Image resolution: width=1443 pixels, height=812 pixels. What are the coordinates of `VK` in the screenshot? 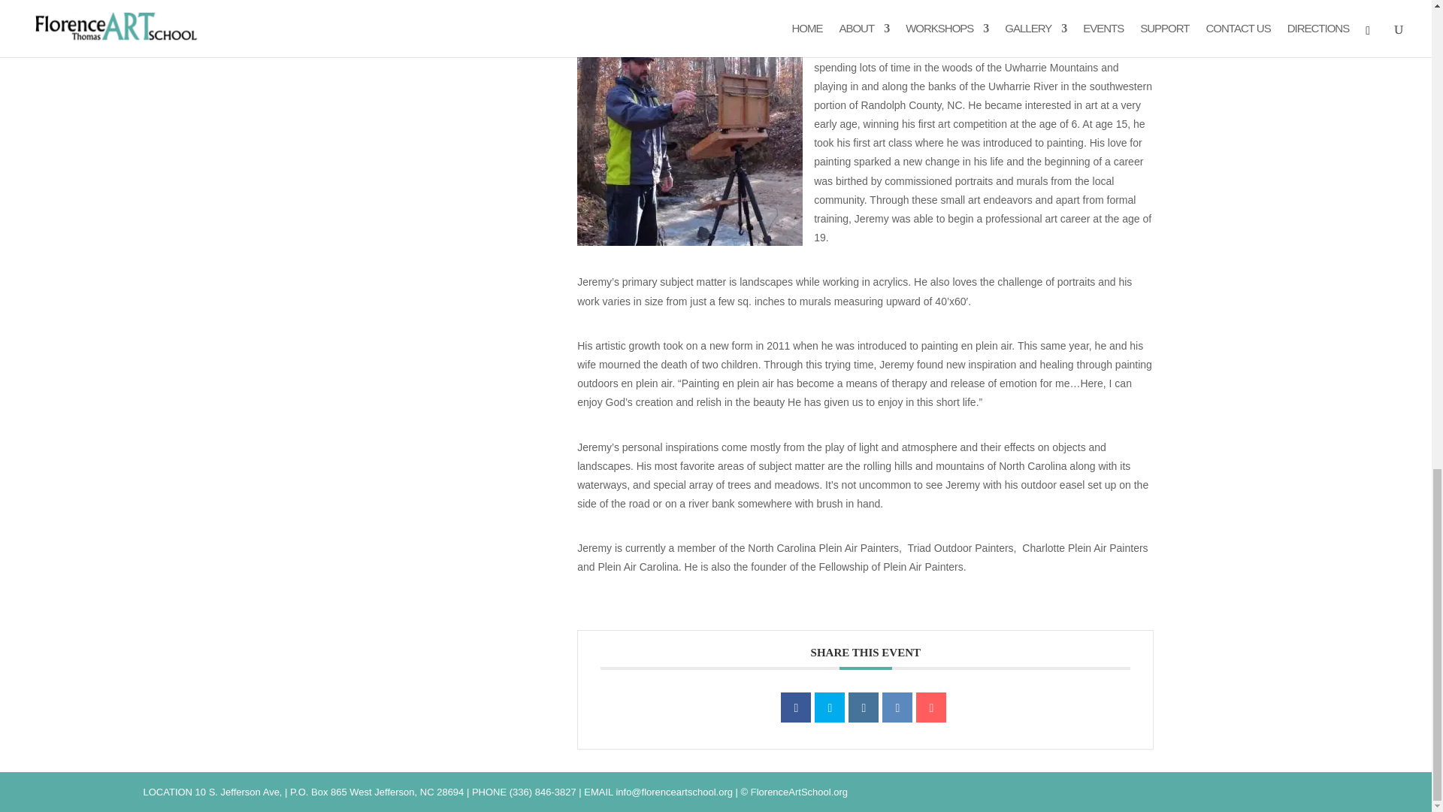 It's located at (897, 707).